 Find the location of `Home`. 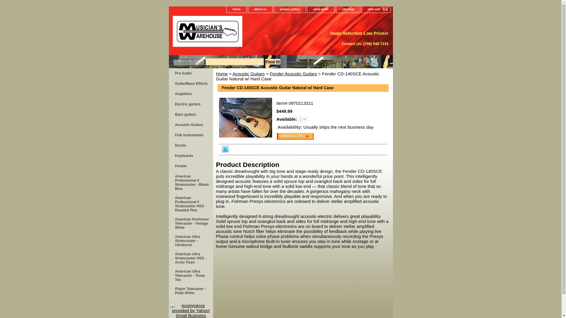

Home is located at coordinates (221, 74).